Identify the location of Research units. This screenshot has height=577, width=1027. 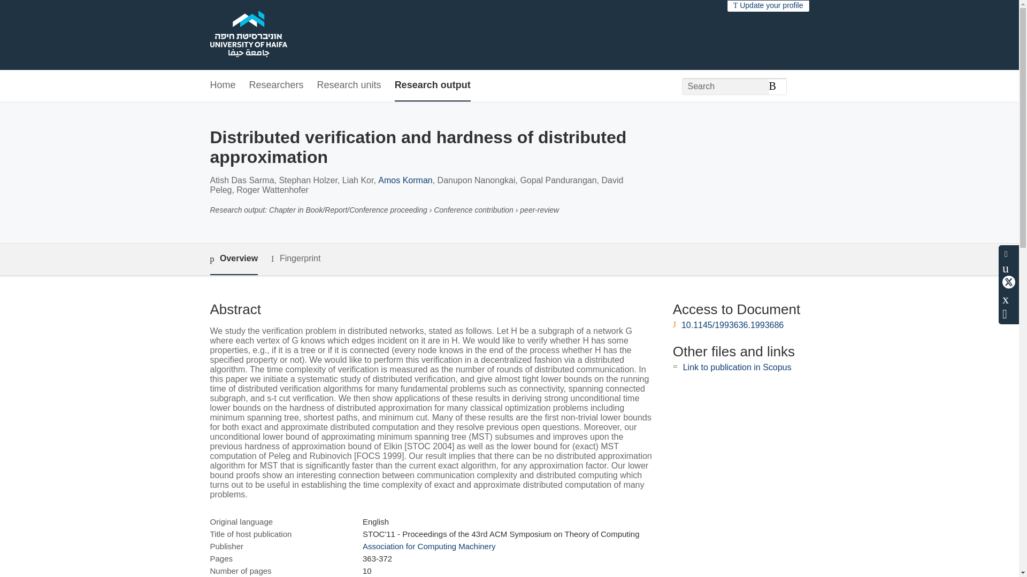
(349, 85).